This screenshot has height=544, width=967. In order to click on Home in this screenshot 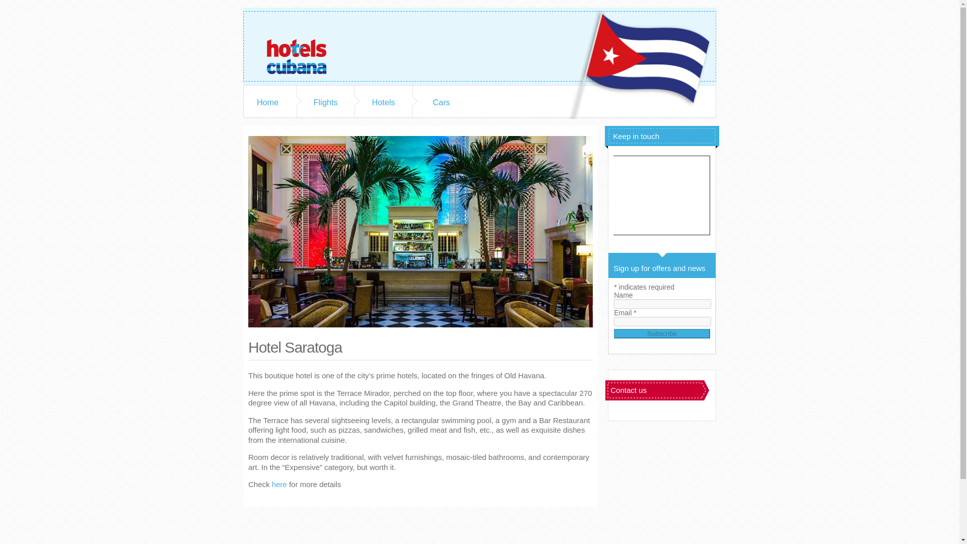, I will do `click(267, 102)`.